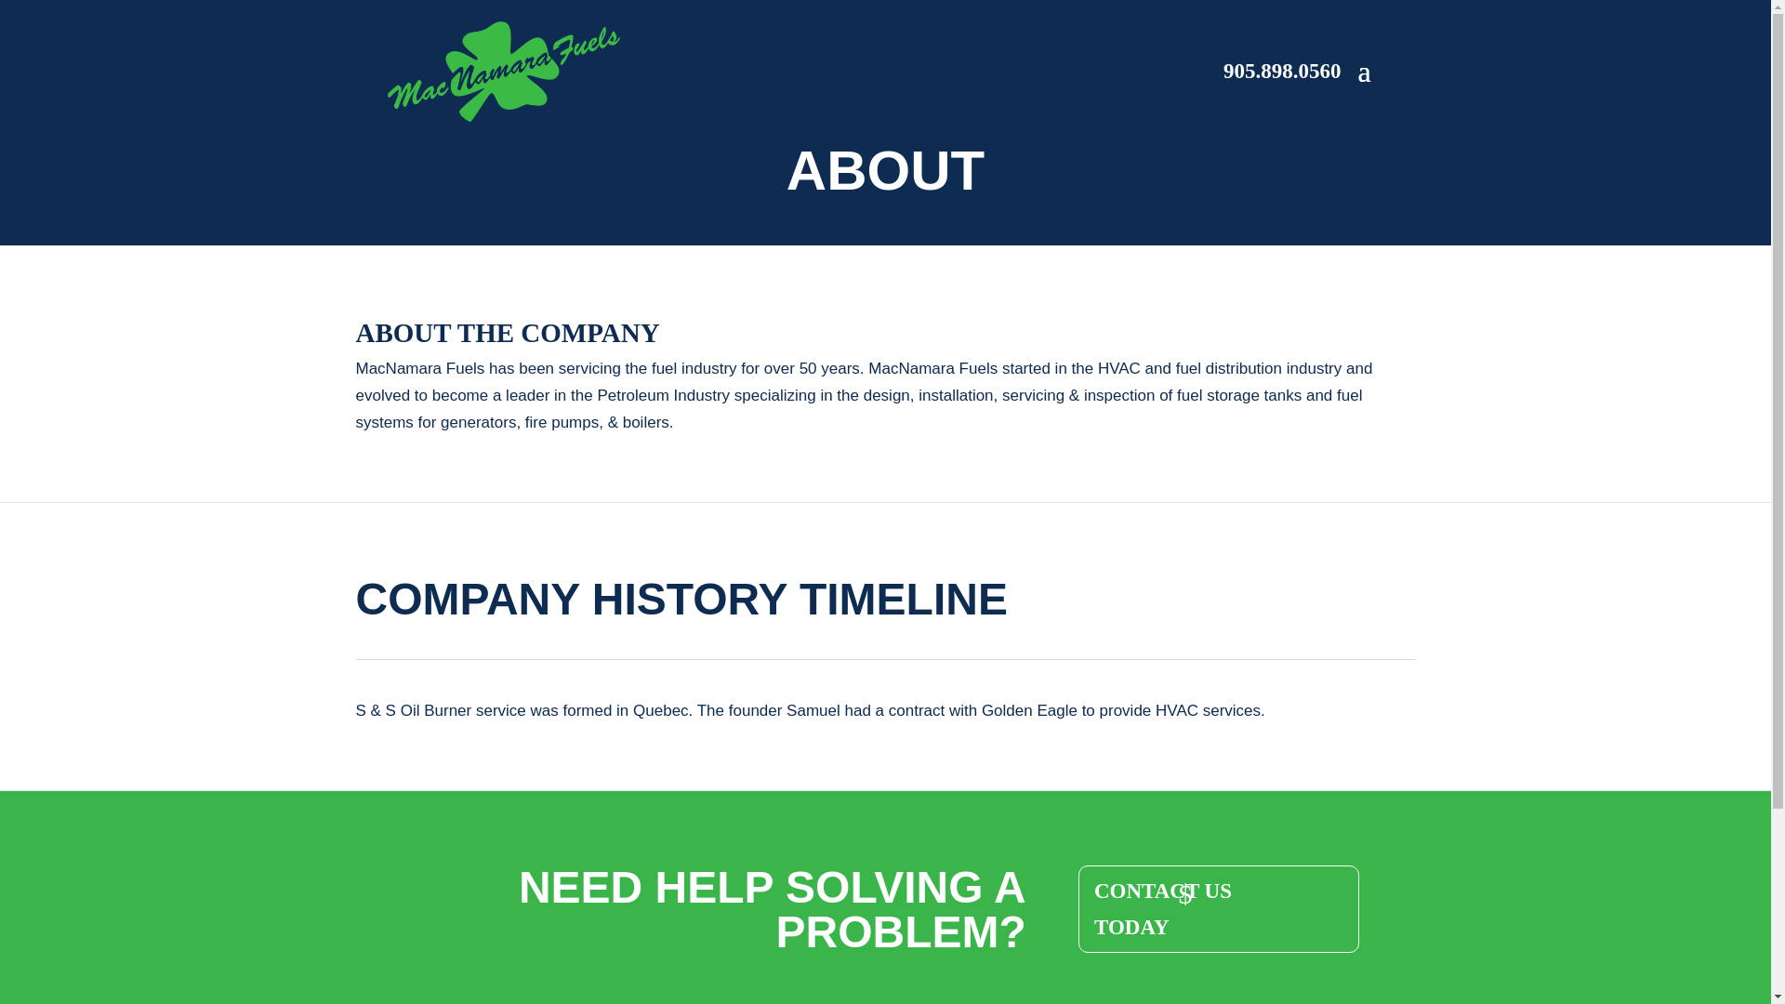 The width and height of the screenshot is (1785, 1004). What do you see at coordinates (1219, 908) in the screenshot?
I see `CONTACT US TODAY` at bounding box center [1219, 908].